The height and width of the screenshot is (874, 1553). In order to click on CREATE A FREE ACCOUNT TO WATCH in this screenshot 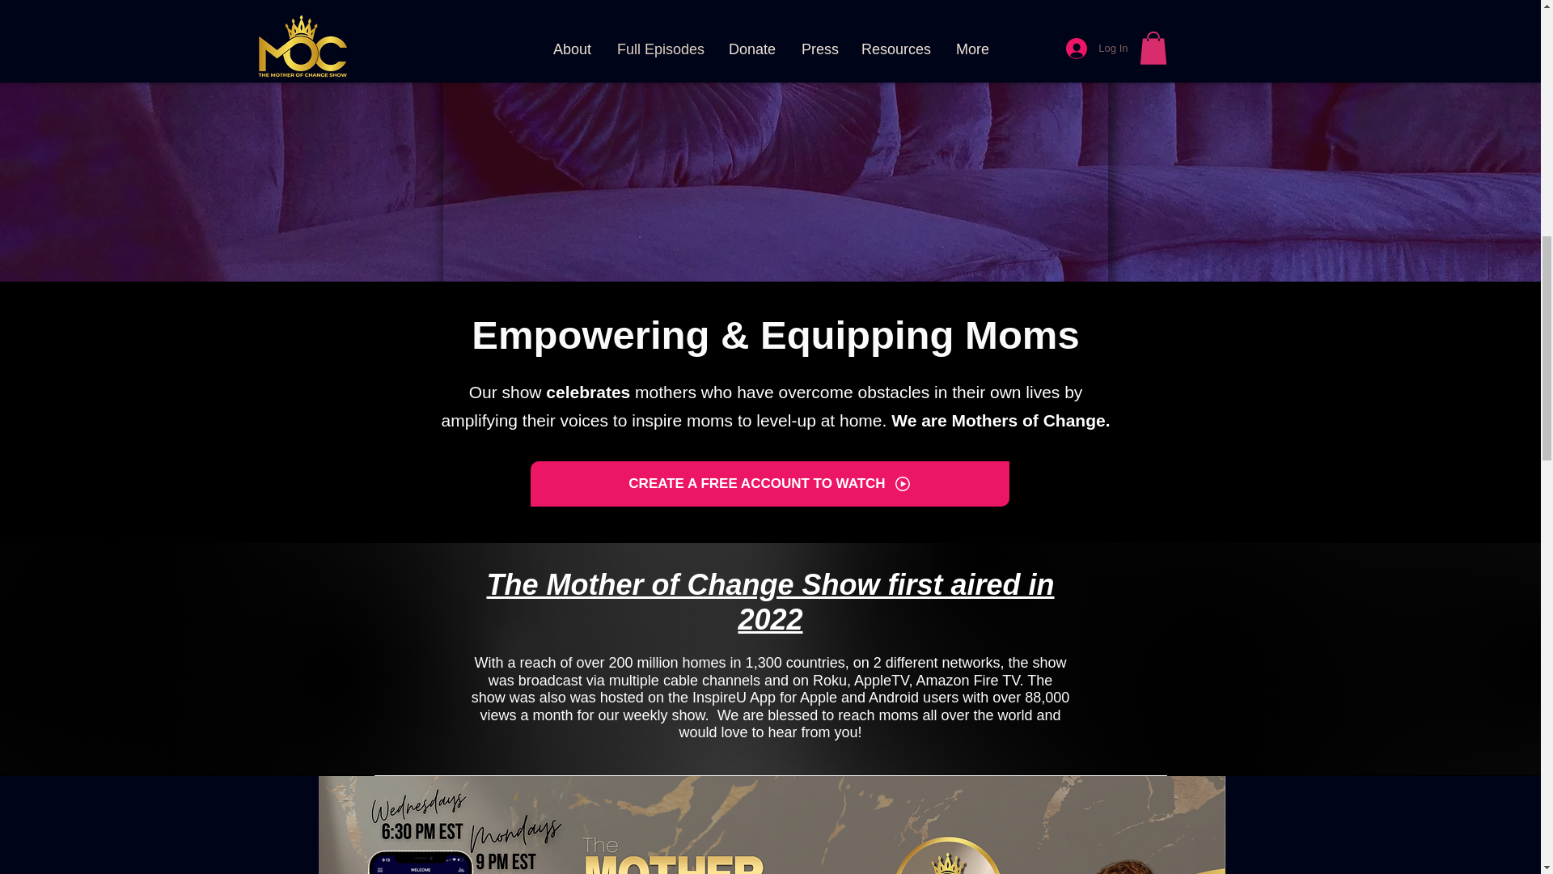, I will do `click(770, 484)`.